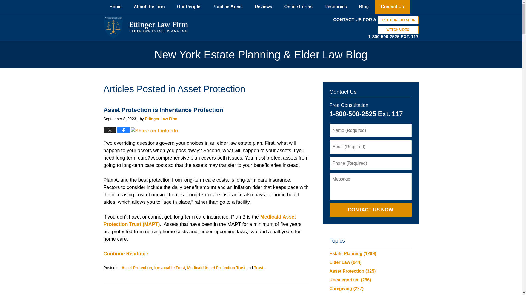 The image size is (526, 295). I want to click on 1-800-500-2525 EXT. 117, so click(393, 37).